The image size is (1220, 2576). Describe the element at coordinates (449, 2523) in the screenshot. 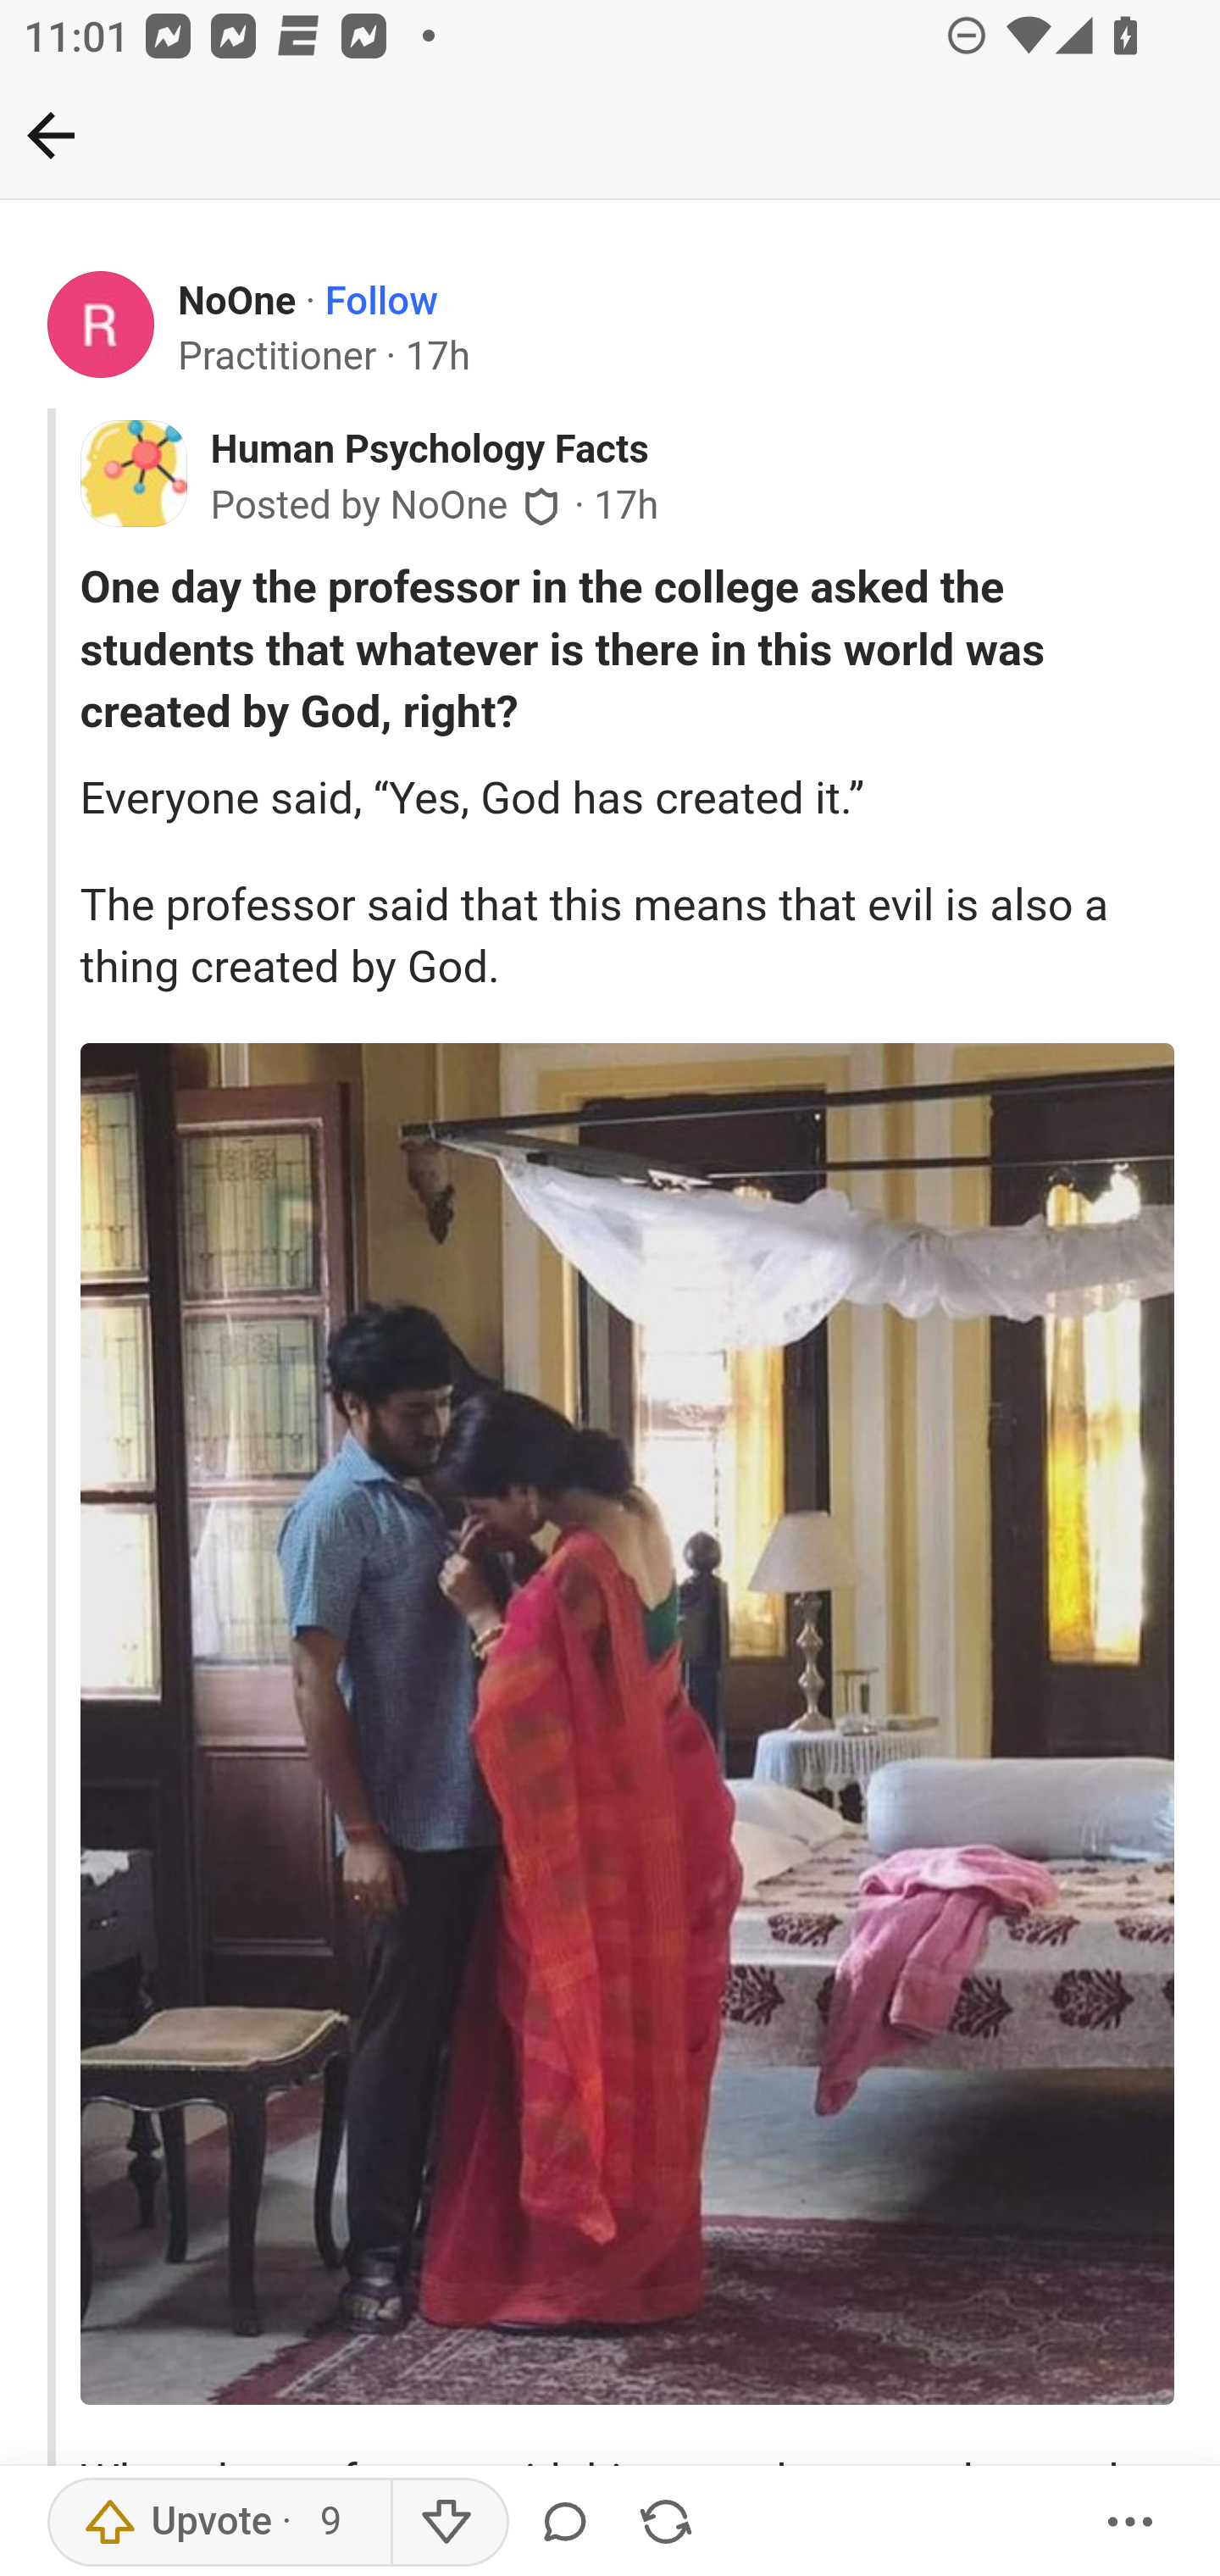

I see `Downvote` at that location.